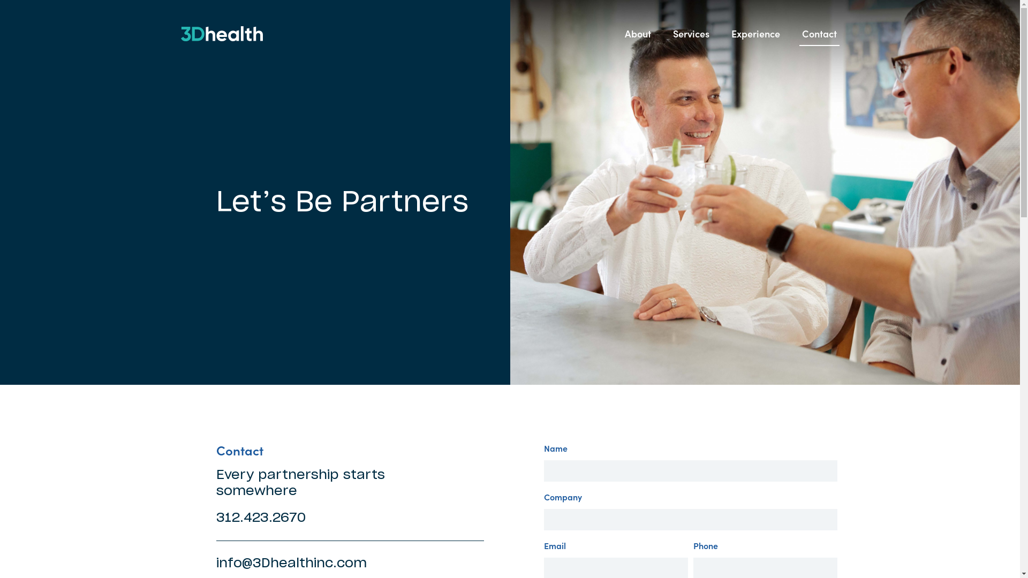  I want to click on About, so click(638, 34).